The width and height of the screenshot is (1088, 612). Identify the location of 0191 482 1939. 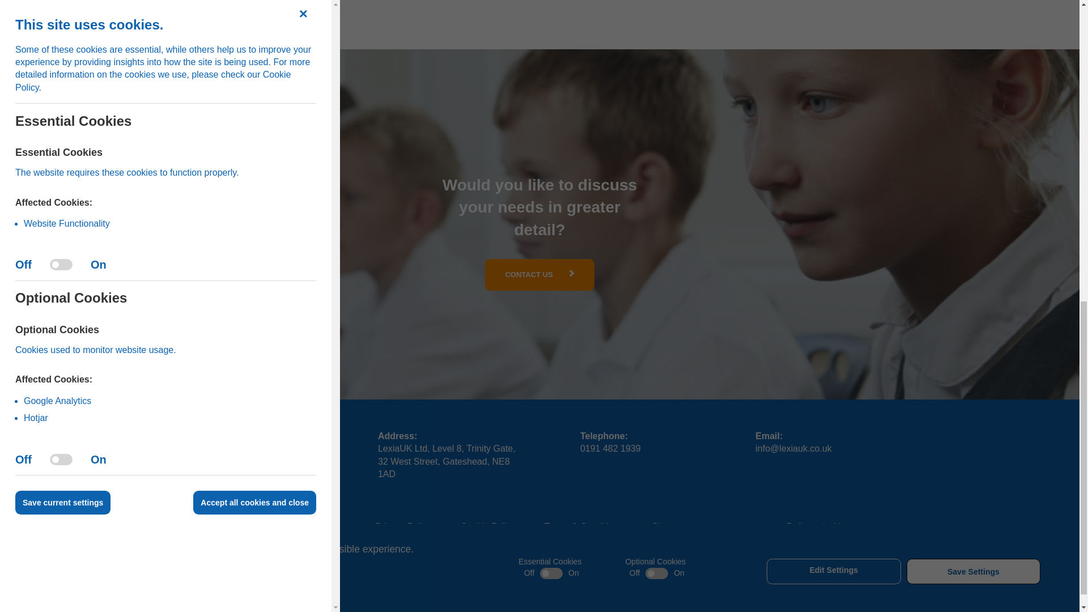
(610, 449).